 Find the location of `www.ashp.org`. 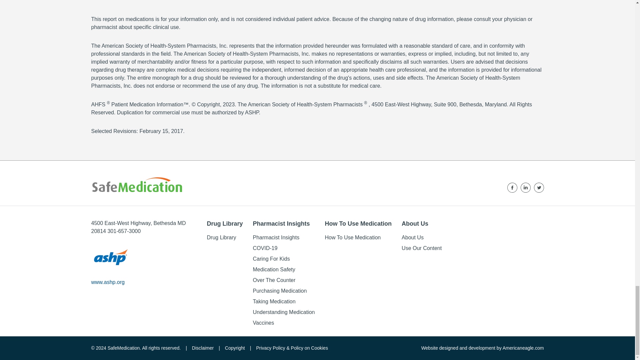

www.ashp.org is located at coordinates (108, 282).